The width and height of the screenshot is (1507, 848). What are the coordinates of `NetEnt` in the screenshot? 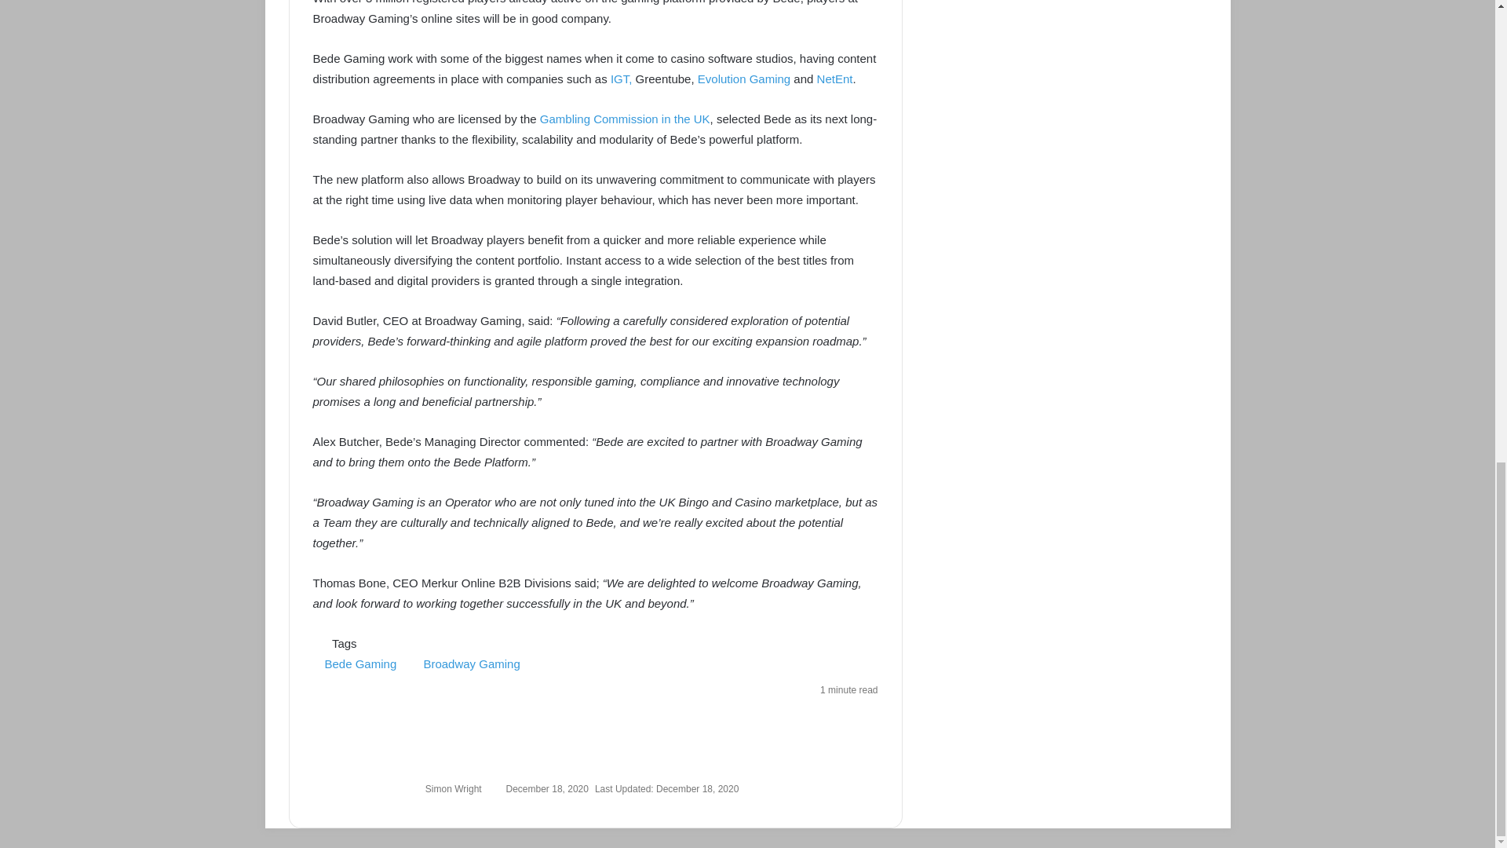 It's located at (834, 79).